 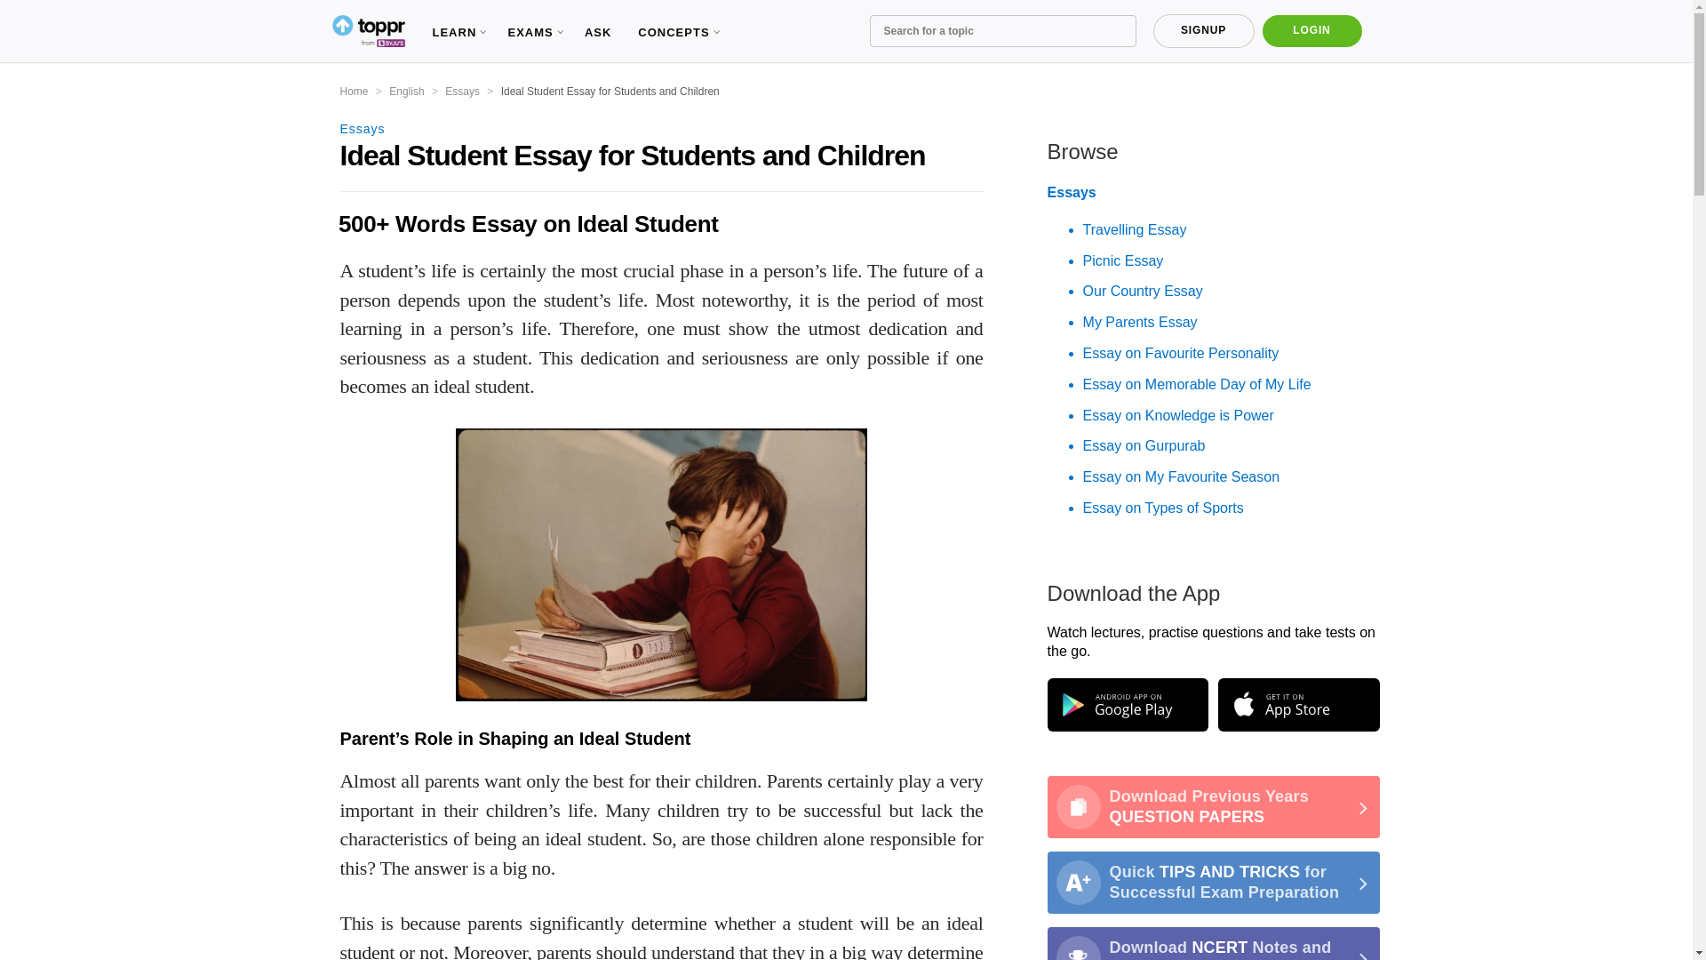 I want to click on Go to the English, so click(x=405, y=92).